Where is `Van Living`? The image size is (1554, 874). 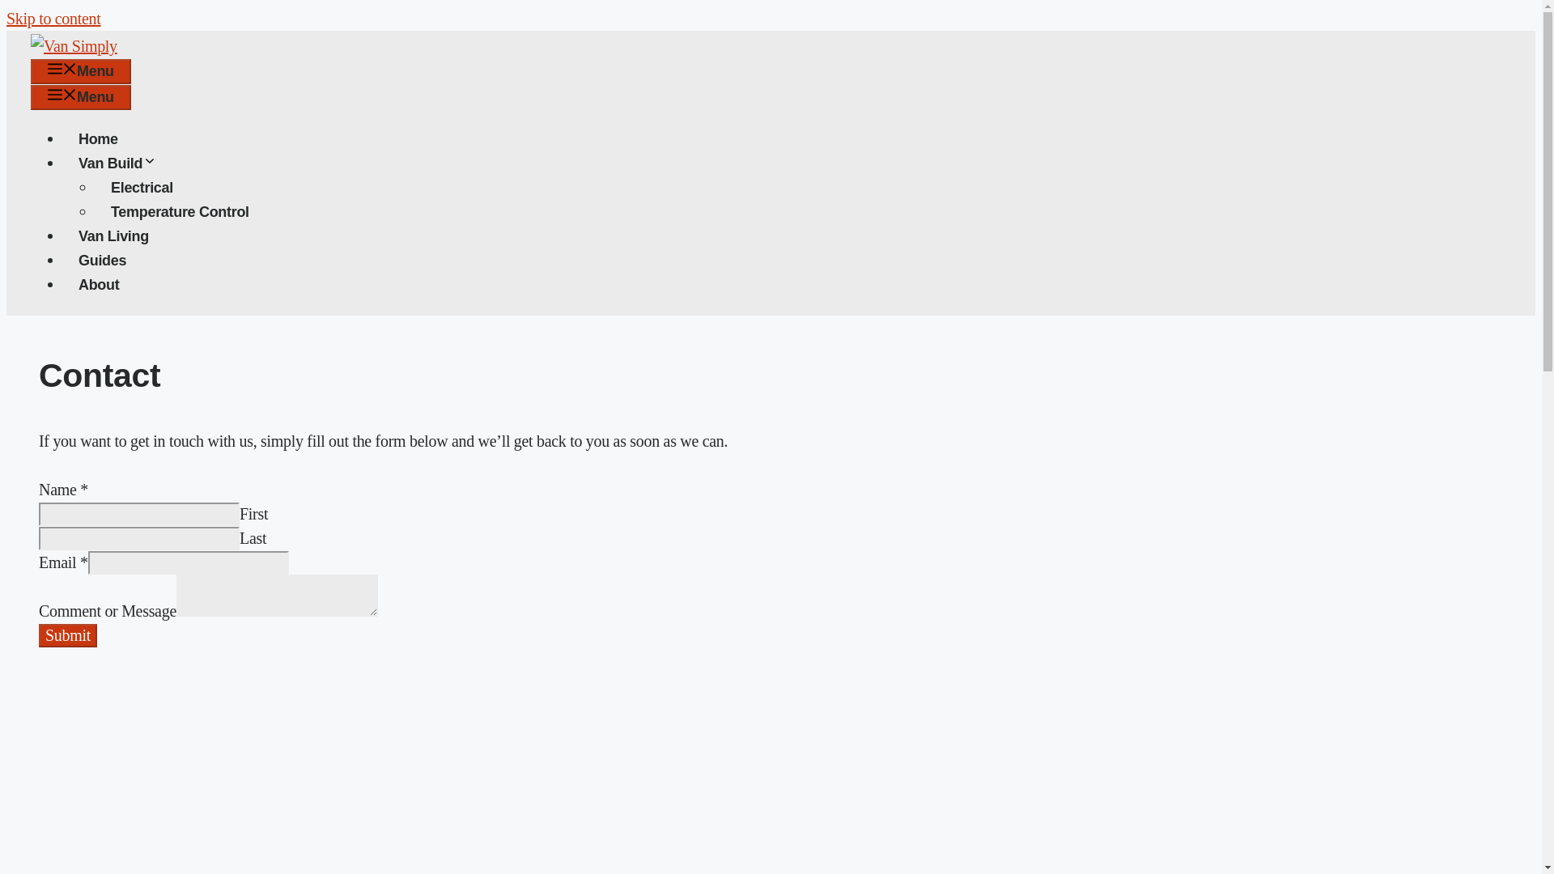 Van Living is located at coordinates (113, 236).